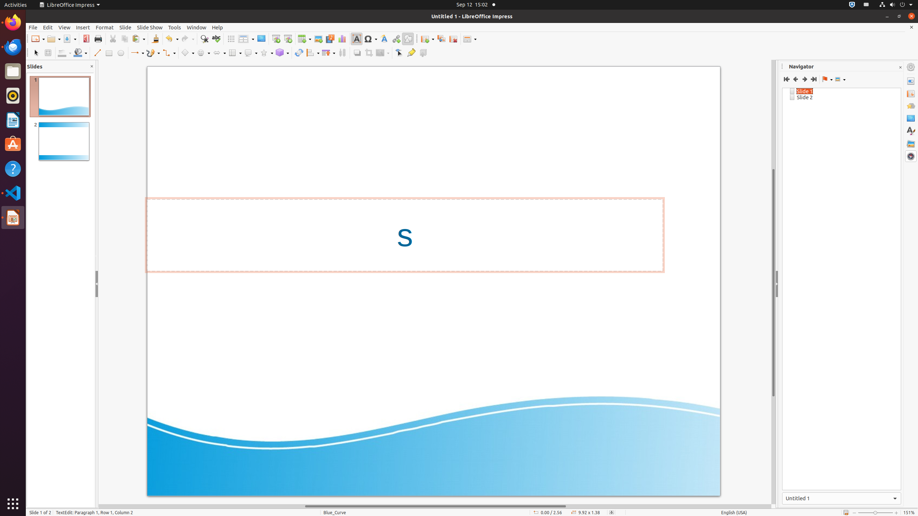 Image resolution: width=918 pixels, height=516 pixels. Describe the element at coordinates (13, 72) in the screenshot. I see `Files` at that location.